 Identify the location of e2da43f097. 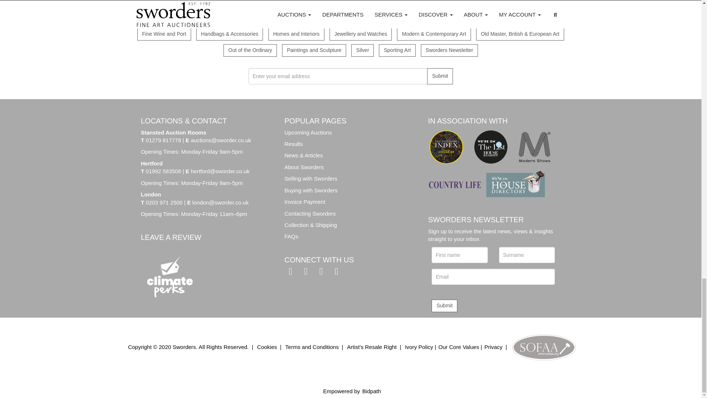
(421, 18).